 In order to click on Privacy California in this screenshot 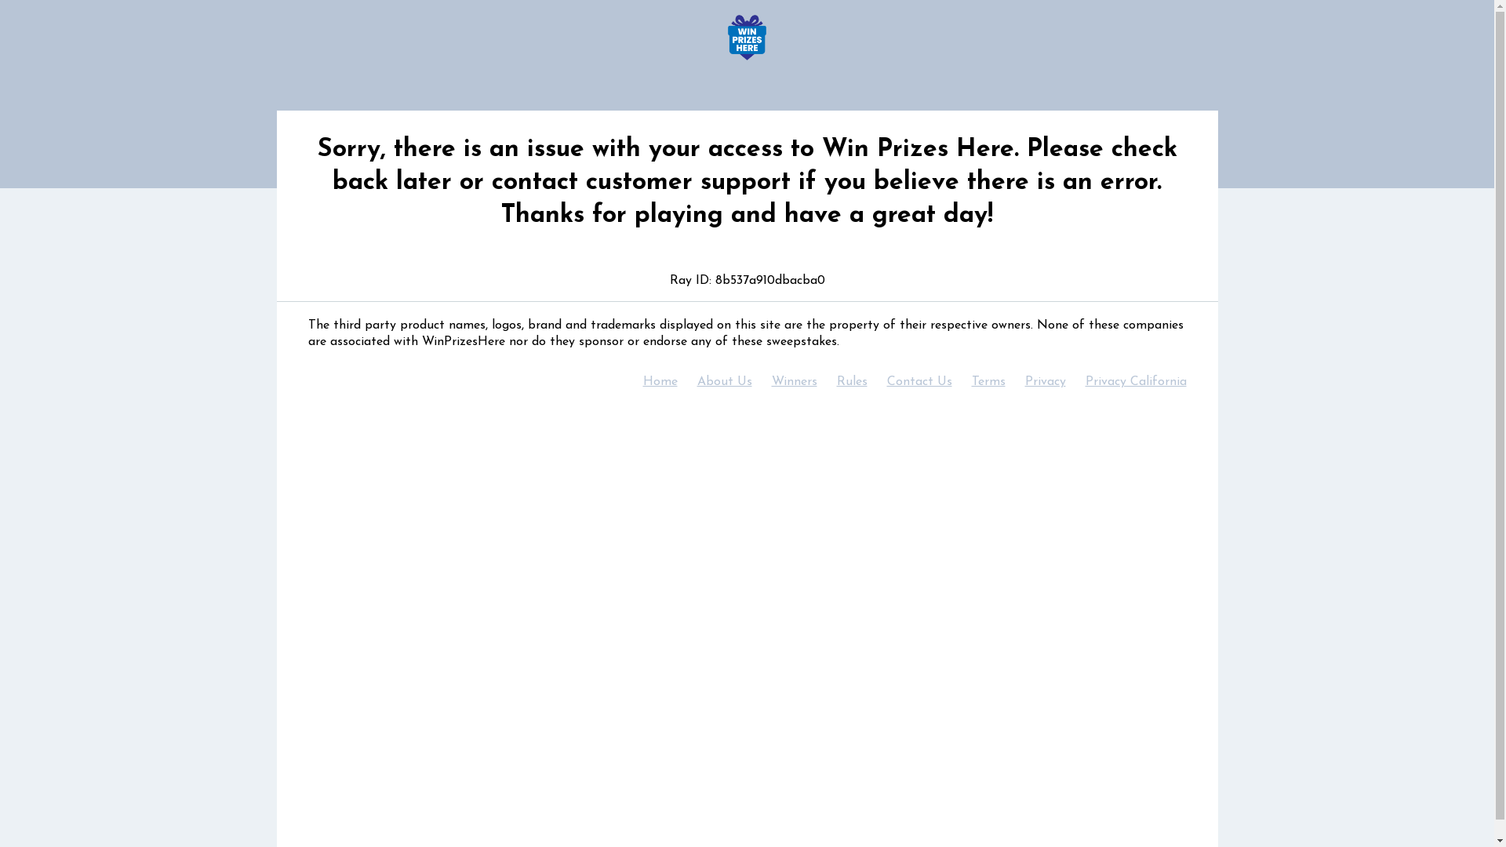, I will do `click(1136, 381)`.